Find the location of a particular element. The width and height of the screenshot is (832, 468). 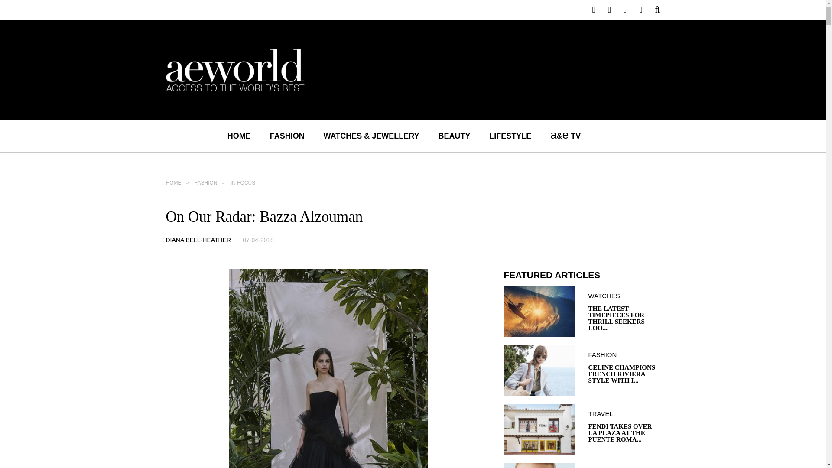

TRAVEL is located at coordinates (624, 413).